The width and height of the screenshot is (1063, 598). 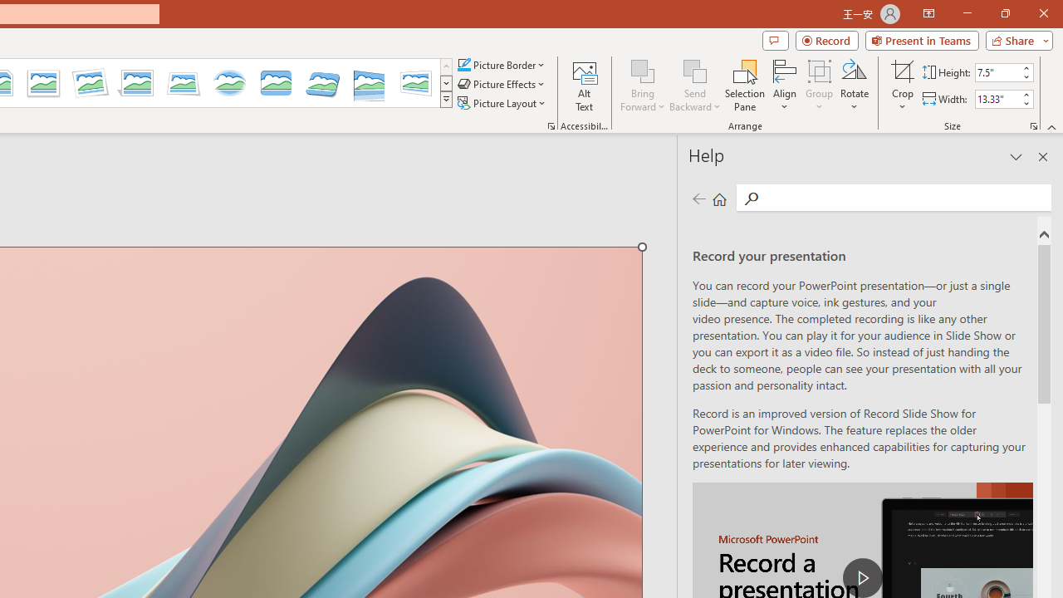 What do you see at coordinates (997, 99) in the screenshot?
I see `Shape Width` at bounding box center [997, 99].